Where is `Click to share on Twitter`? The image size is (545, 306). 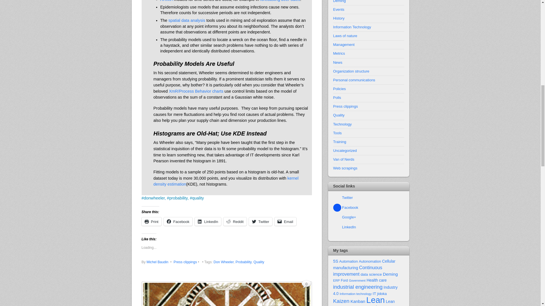
Click to share on Twitter is located at coordinates (261, 222).